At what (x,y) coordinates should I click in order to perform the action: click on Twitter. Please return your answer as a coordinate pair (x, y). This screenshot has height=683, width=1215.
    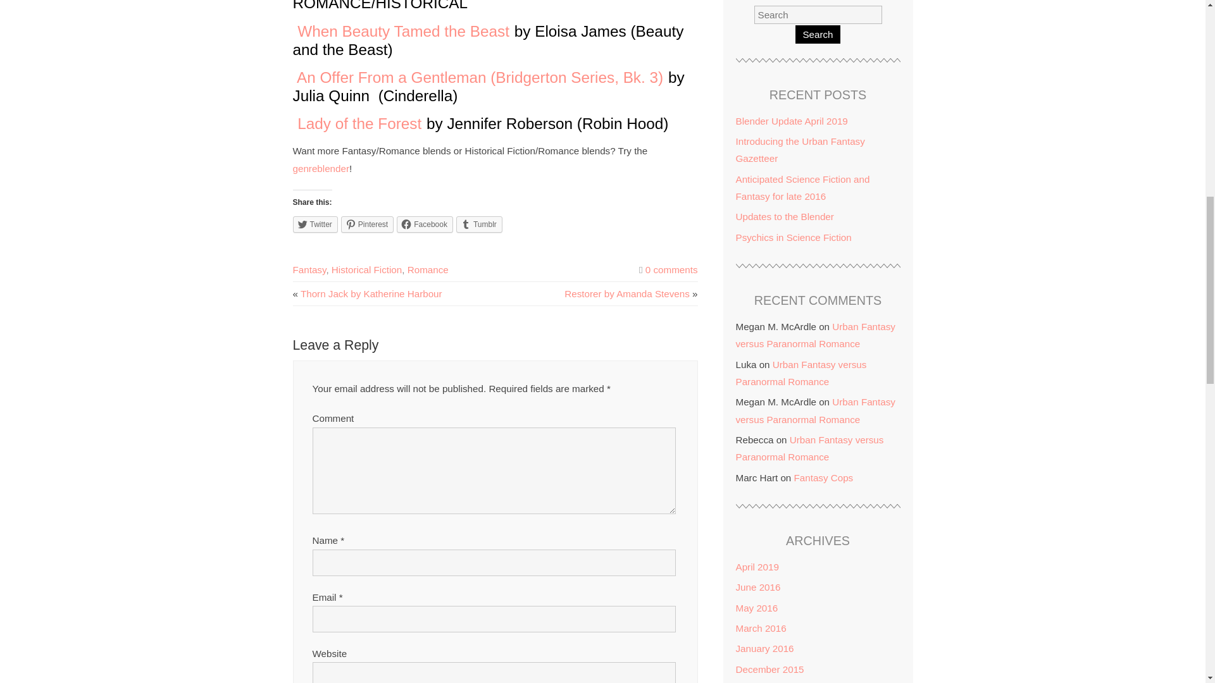
    Looking at the image, I should click on (315, 225).